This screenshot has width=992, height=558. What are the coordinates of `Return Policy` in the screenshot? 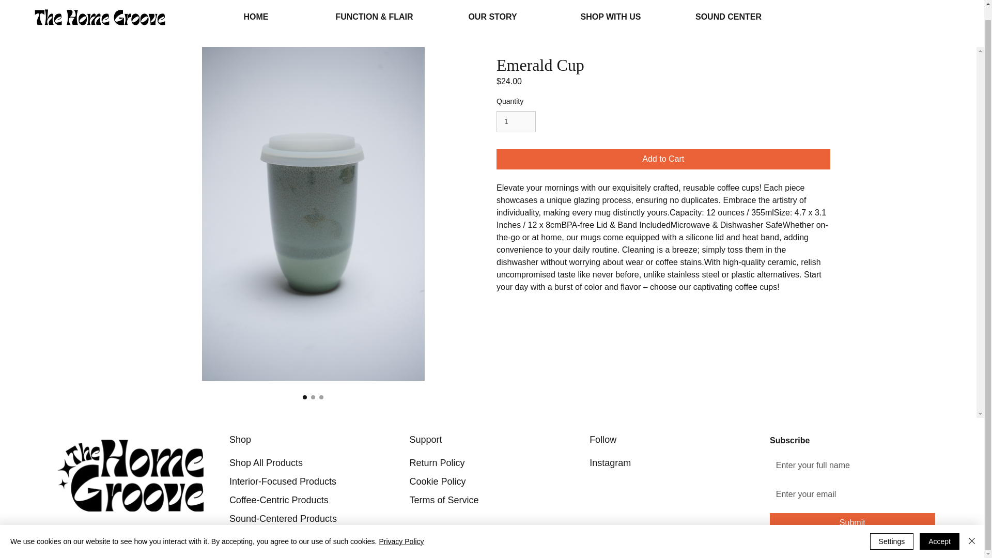 It's located at (436, 462).